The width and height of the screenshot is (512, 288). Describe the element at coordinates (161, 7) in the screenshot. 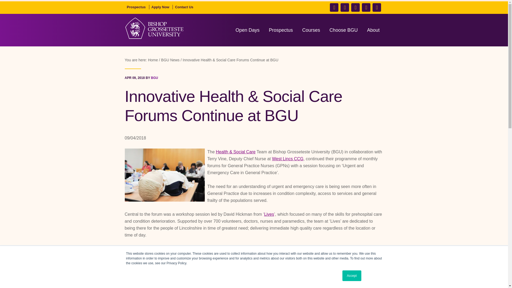

I see `Apply Now` at that location.